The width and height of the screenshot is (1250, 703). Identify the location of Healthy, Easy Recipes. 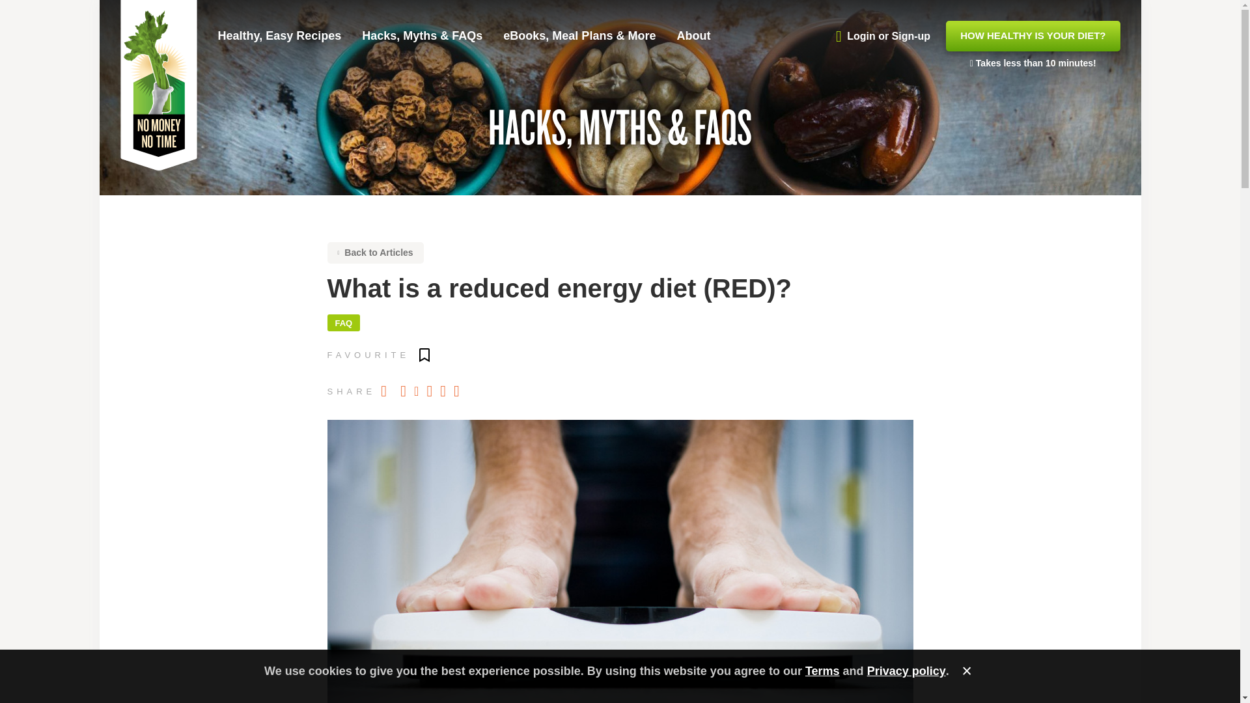
(279, 35).